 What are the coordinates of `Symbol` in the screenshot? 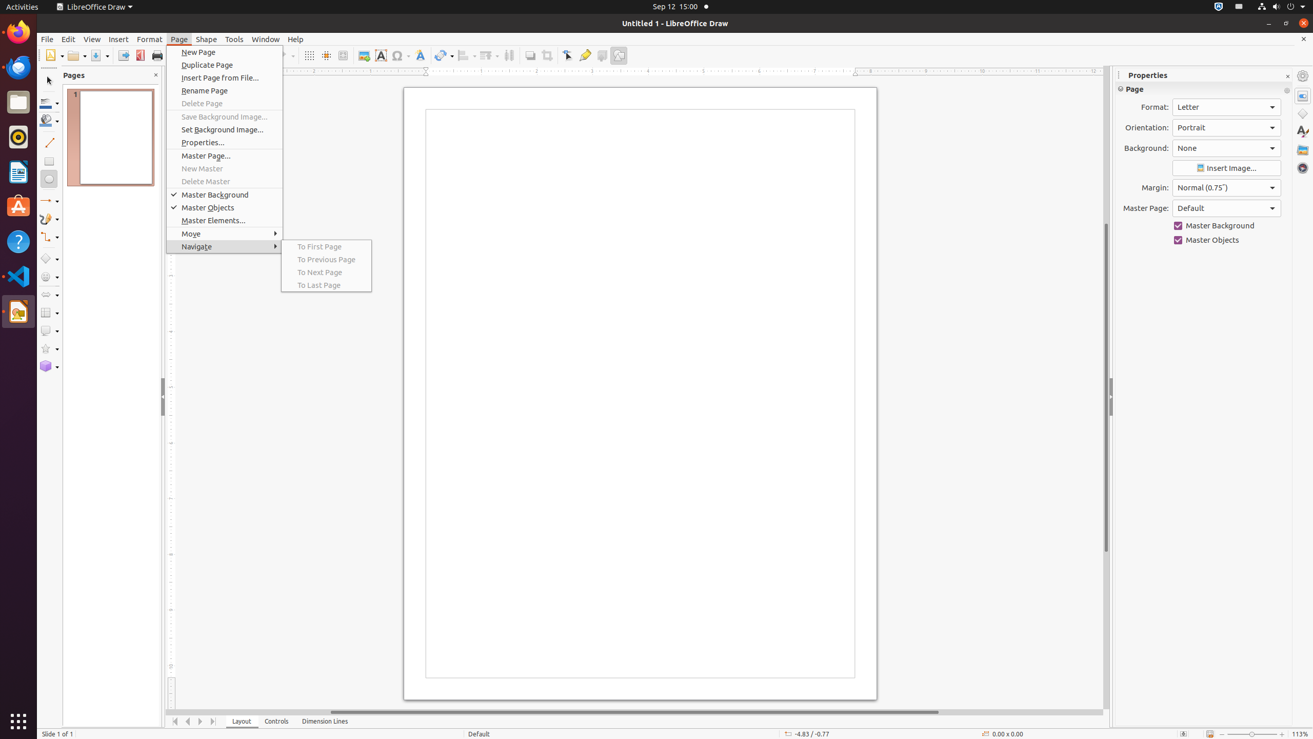 It's located at (401, 55).